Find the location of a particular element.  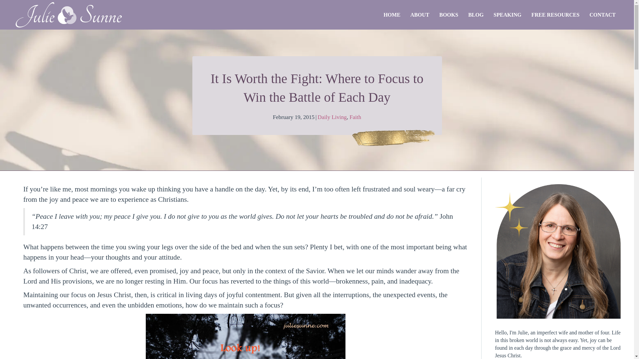

CONTACT is located at coordinates (602, 15).